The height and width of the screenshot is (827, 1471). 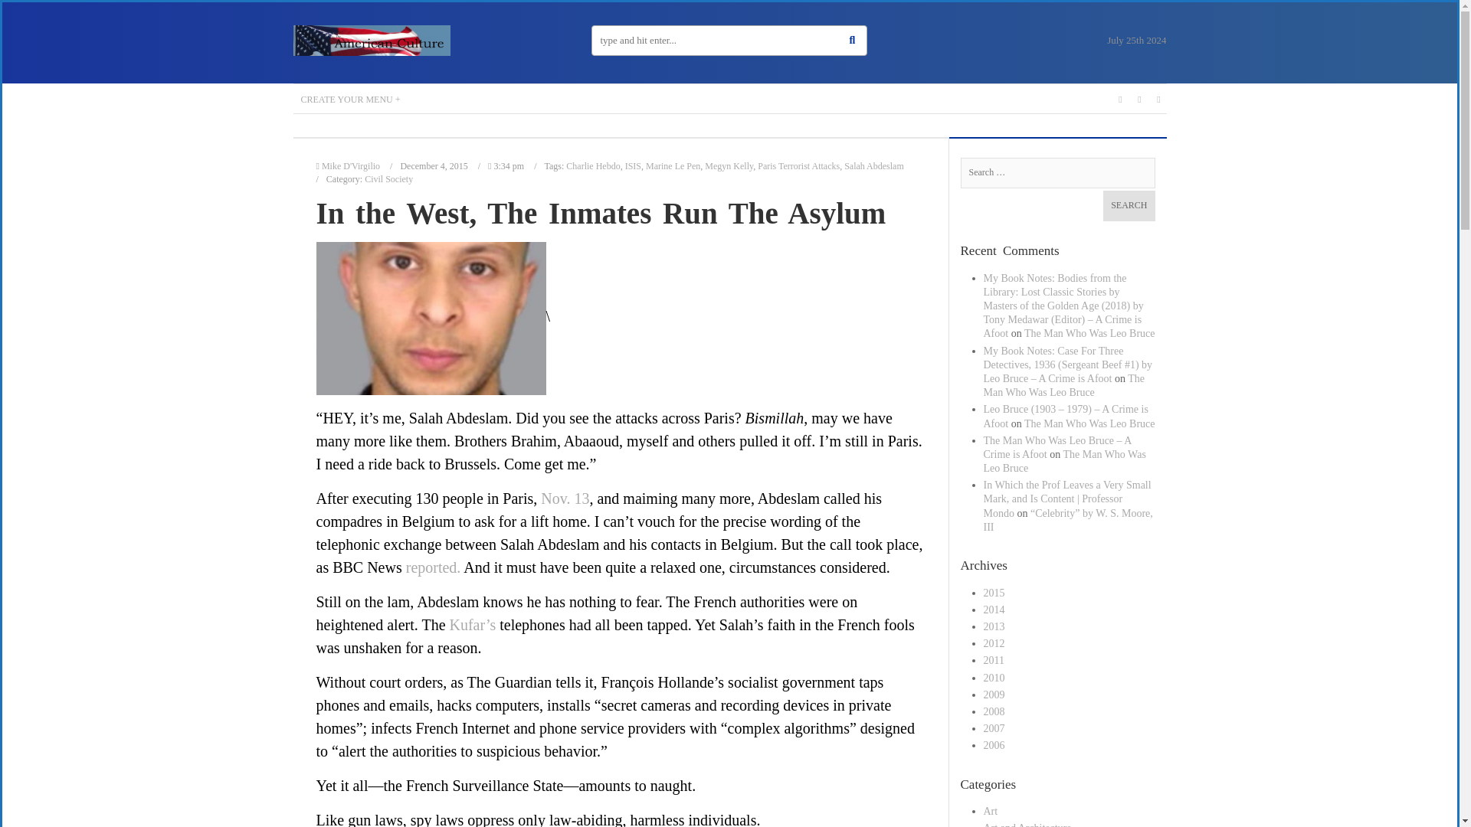 What do you see at coordinates (351, 165) in the screenshot?
I see `Posts by Mike D'Virgilio` at bounding box center [351, 165].